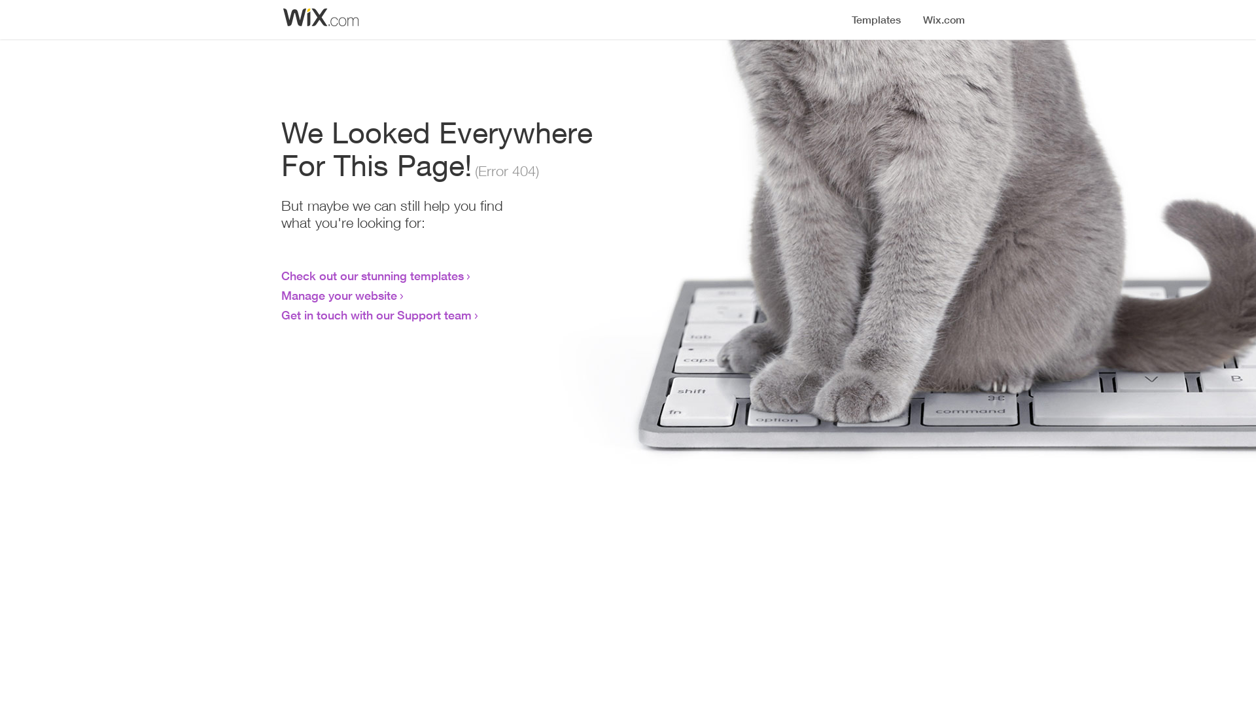 This screenshot has height=707, width=1256. Describe the element at coordinates (373, 276) in the screenshot. I see `Check out our stunning templates` at that location.